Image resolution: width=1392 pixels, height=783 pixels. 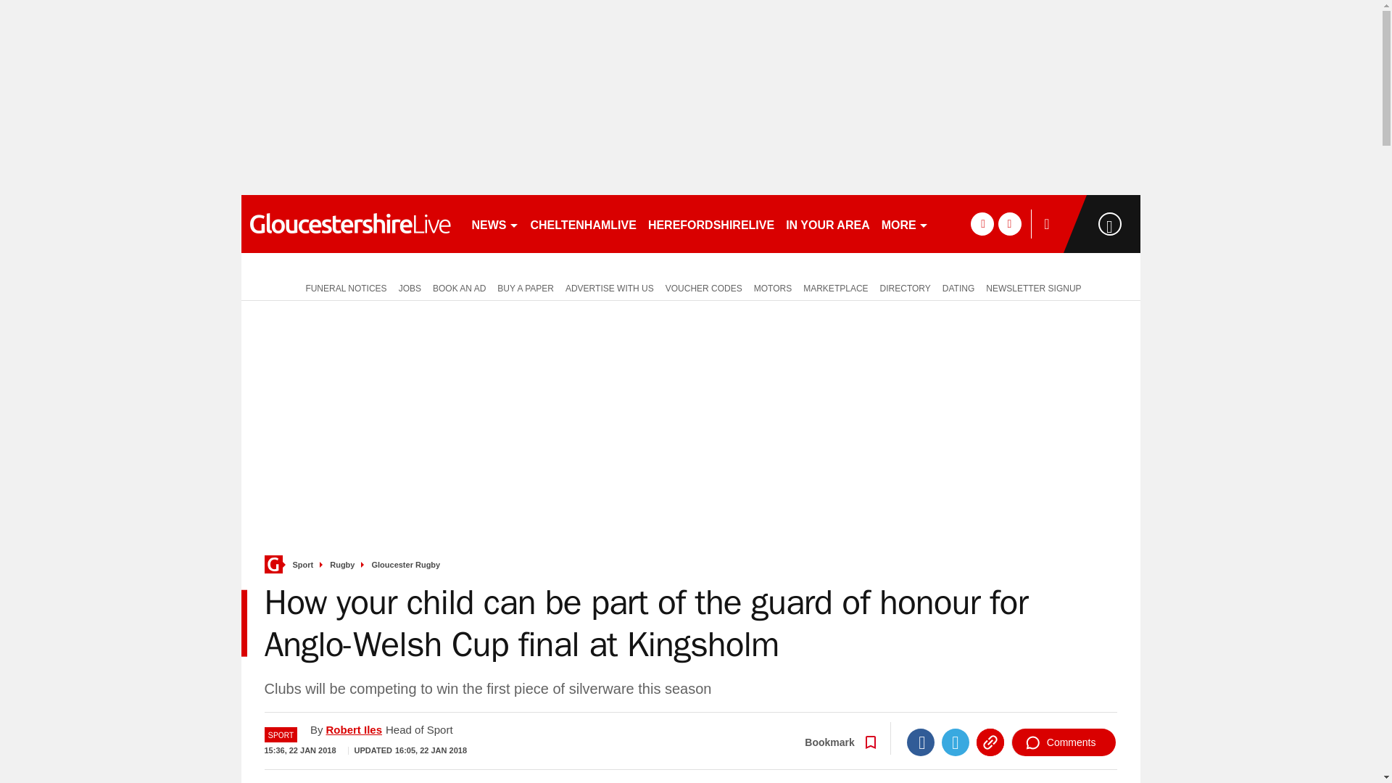 What do you see at coordinates (982, 223) in the screenshot?
I see `facebook` at bounding box center [982, 223].